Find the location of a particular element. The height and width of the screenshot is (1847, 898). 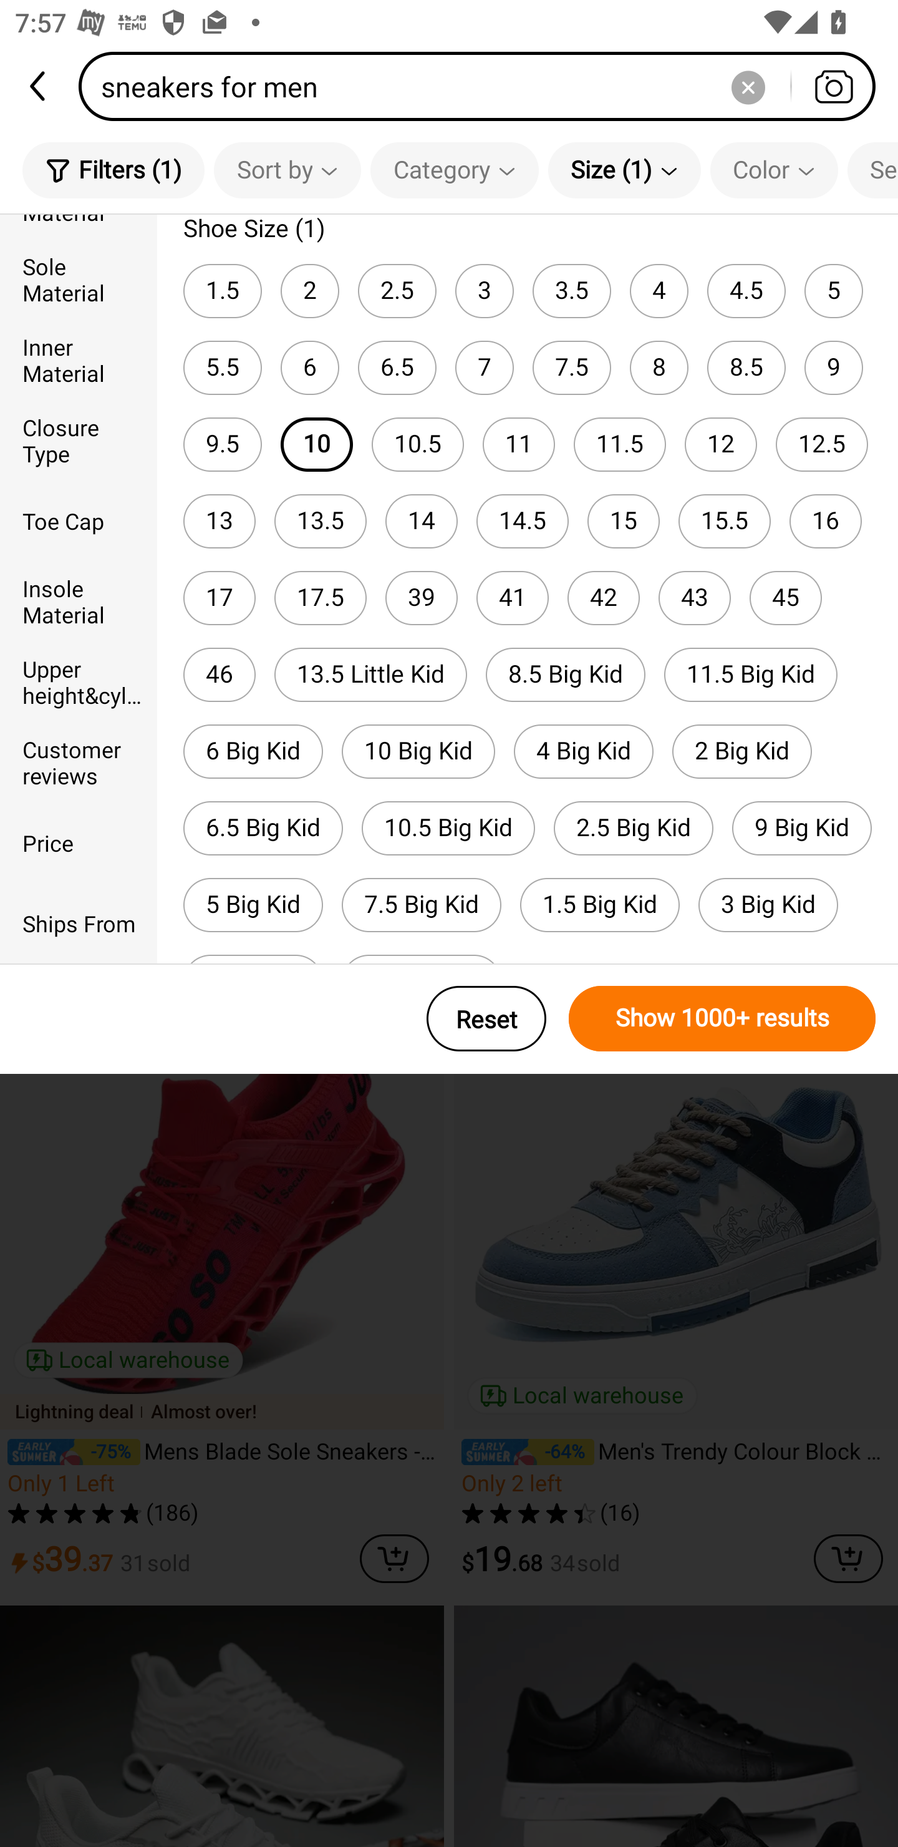

6 is located at coordinates (309, 367).